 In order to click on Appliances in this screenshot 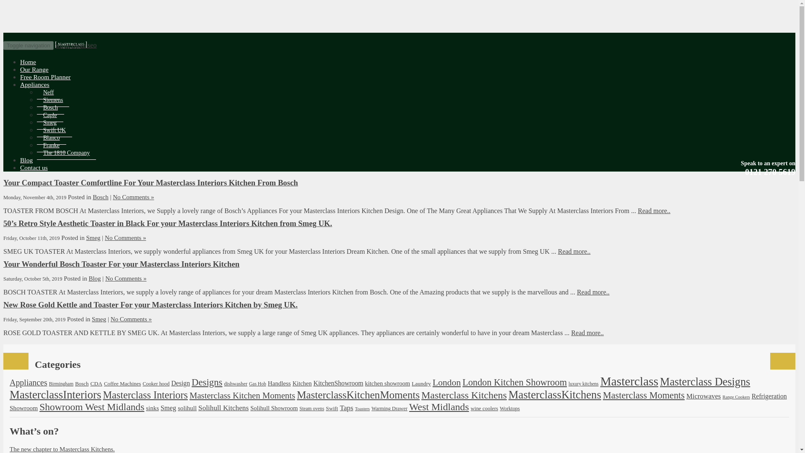, I will do `click(34, 84)`.